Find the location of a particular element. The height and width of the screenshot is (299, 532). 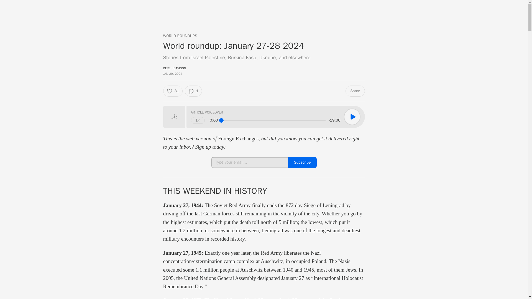

Subscribe is located at coordinates (302, 162).